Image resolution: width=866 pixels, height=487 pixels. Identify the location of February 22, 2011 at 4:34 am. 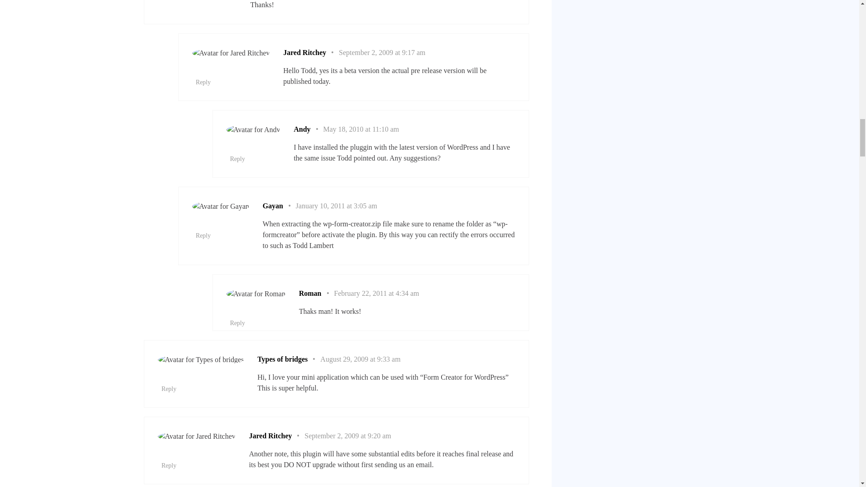
(376, 293).